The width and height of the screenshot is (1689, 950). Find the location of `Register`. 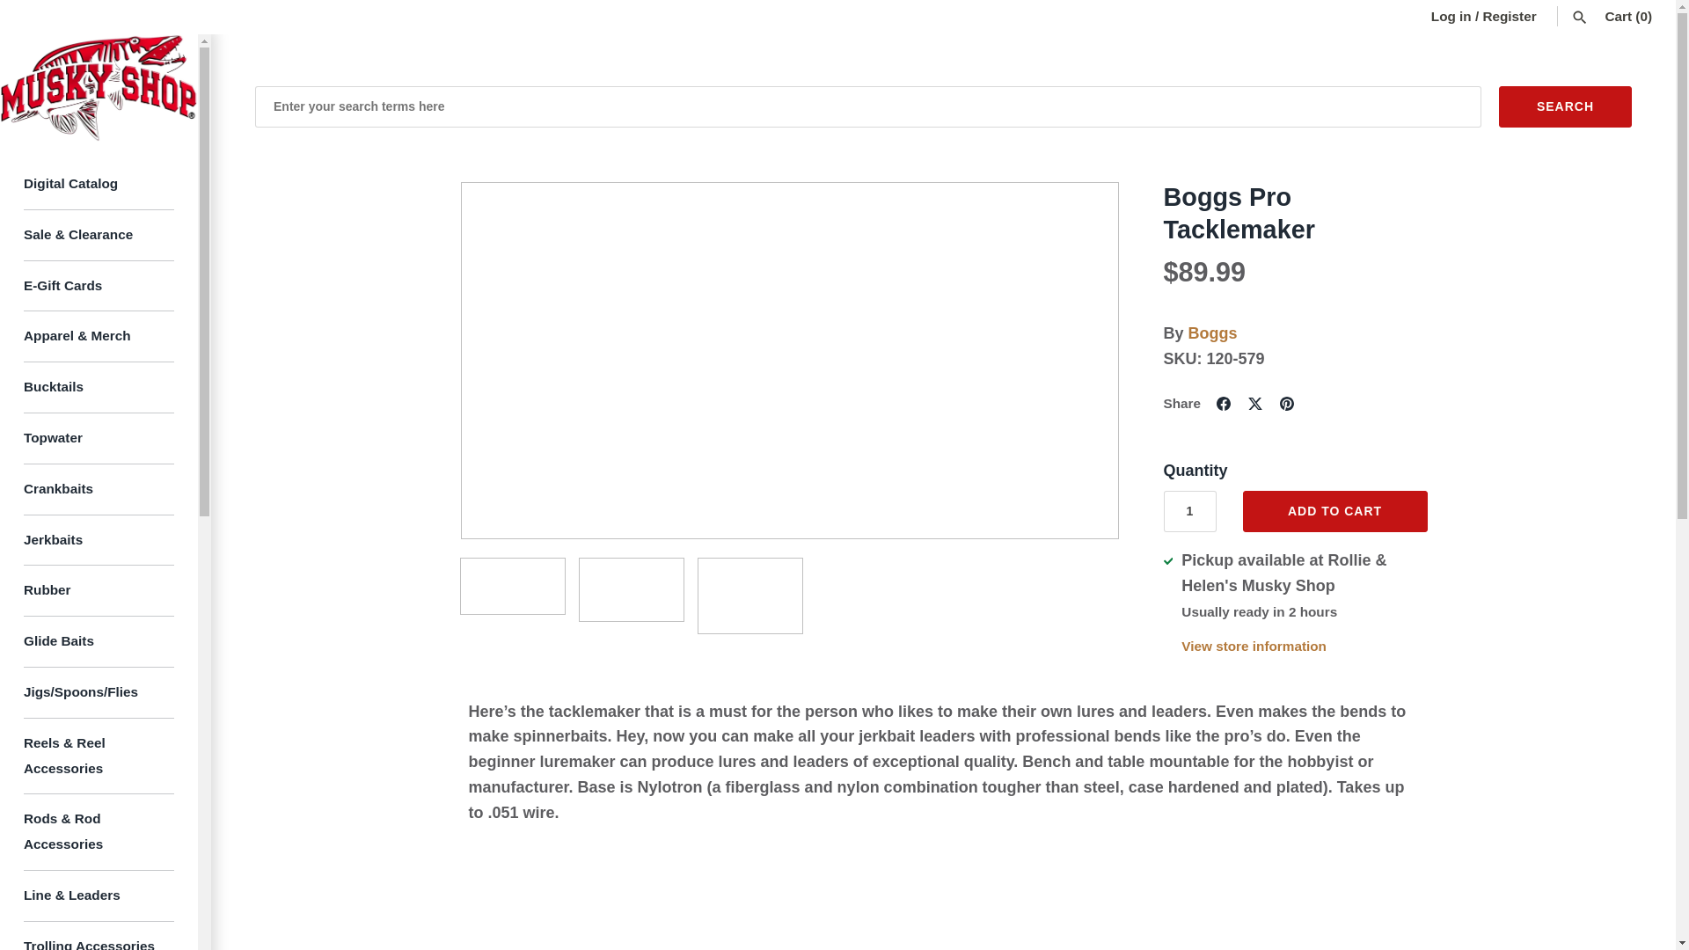

Register is located at coordinates (1509, 16).